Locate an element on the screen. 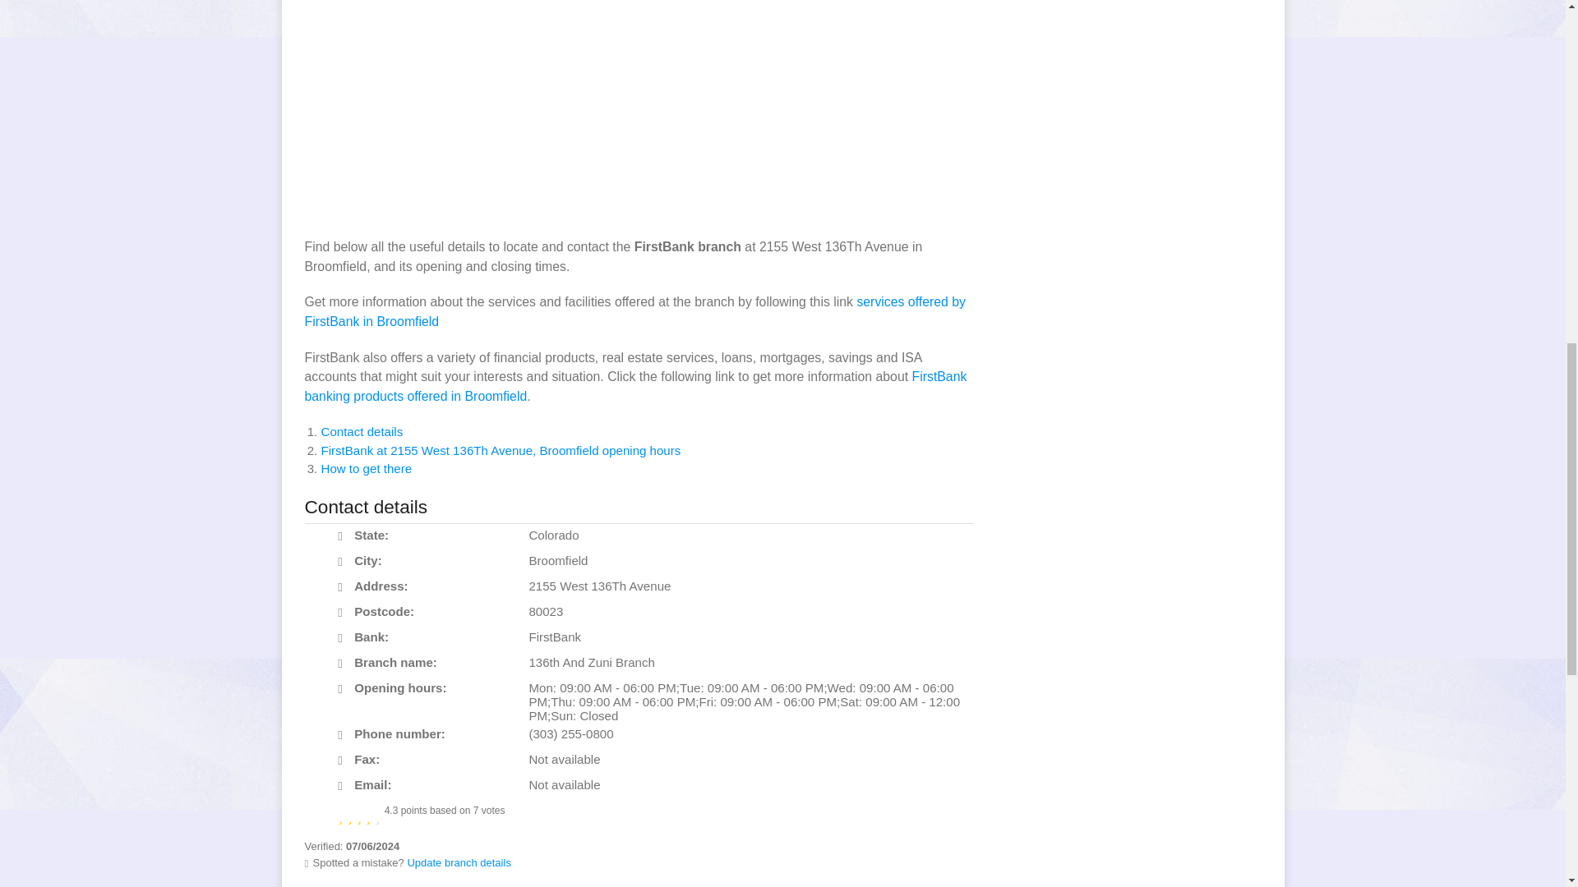  Address is located at coordinates (345, 587).